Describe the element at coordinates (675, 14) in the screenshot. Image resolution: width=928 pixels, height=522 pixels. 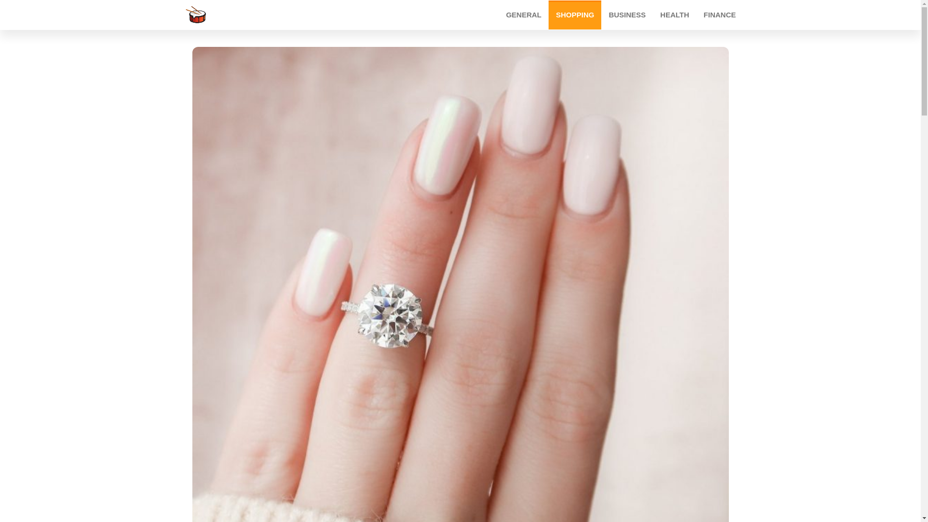
I see `Health` at that location.